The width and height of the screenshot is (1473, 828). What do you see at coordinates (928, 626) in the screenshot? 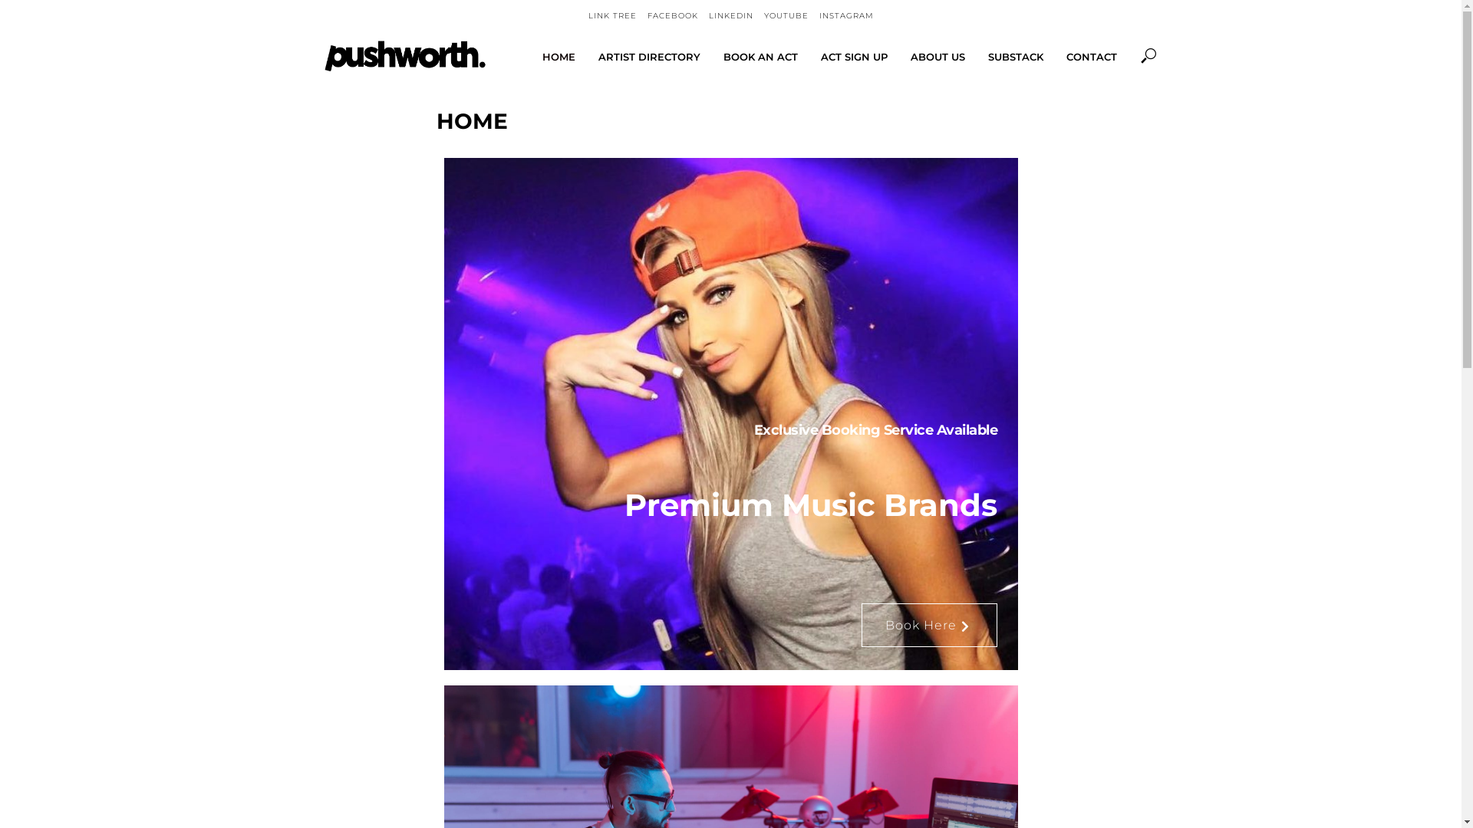
I see `Book Here` at bounding box center [928, 626].